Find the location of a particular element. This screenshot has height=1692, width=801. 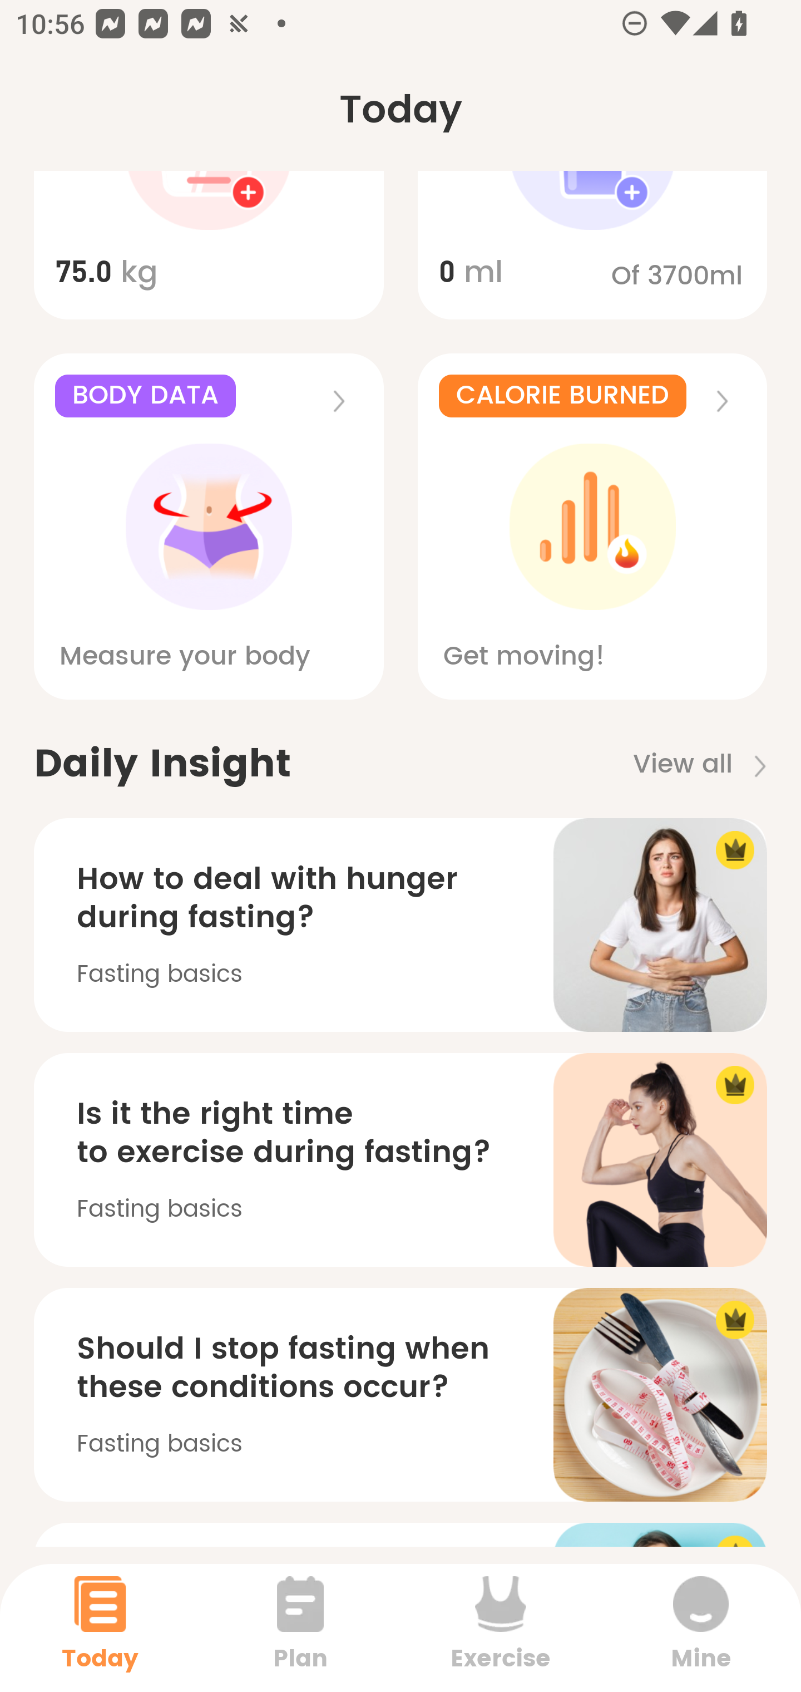

View all is located at coordinates (708, 765).